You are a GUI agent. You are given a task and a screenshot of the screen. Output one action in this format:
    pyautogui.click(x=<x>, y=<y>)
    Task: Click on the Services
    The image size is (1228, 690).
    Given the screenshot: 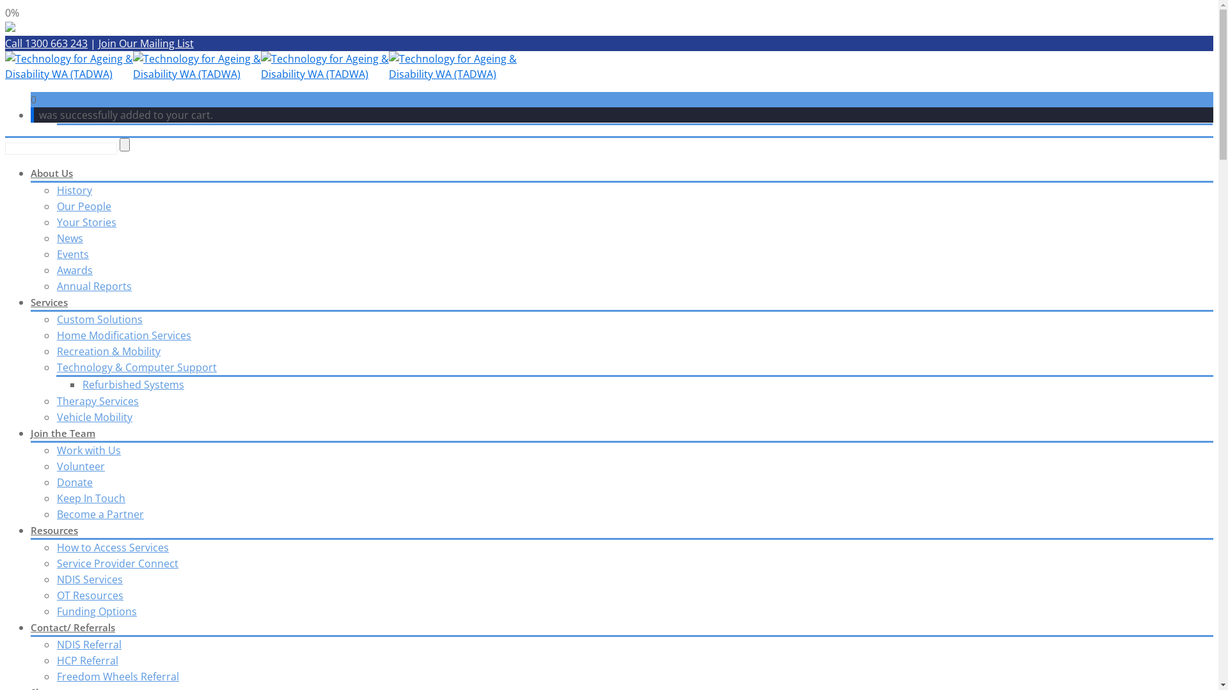 What is the action you would take?
    pyautogui.click(x=49, y=302)
    